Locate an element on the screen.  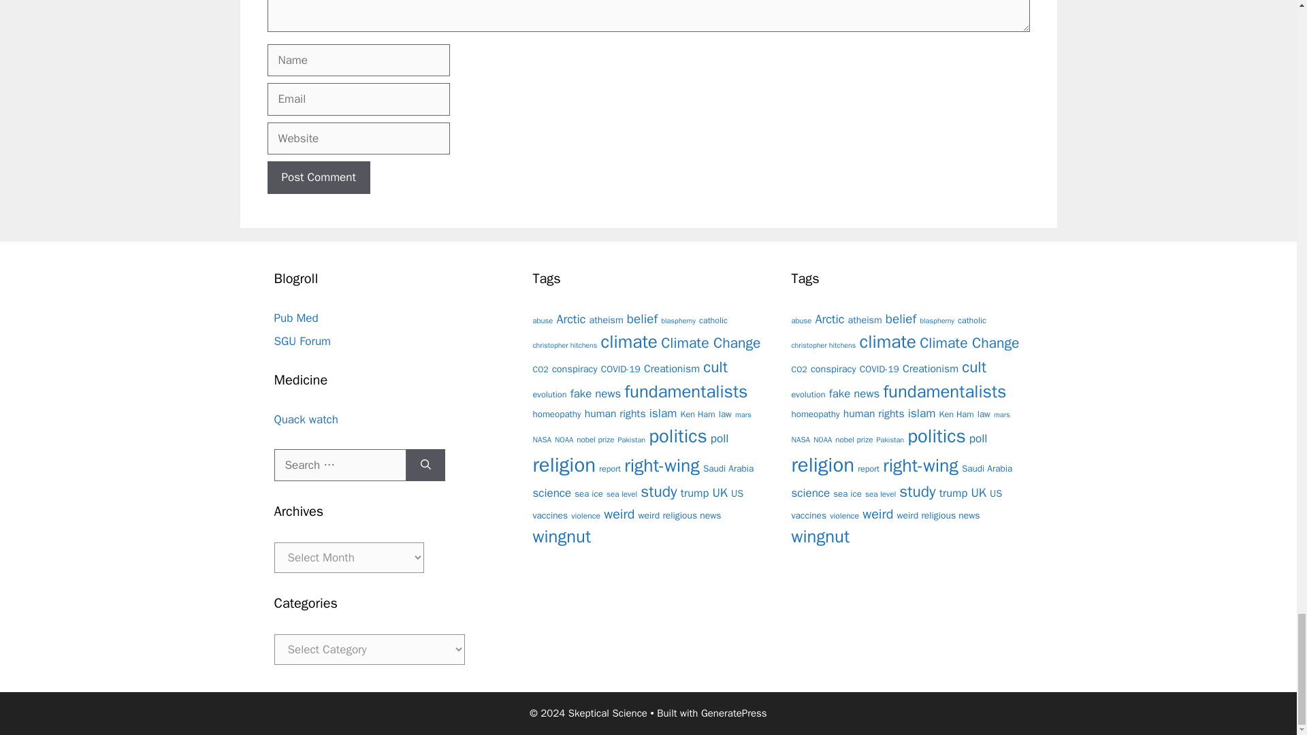
Form for the Skeptics Guide to the Universe is located at coordinates (302, 341).